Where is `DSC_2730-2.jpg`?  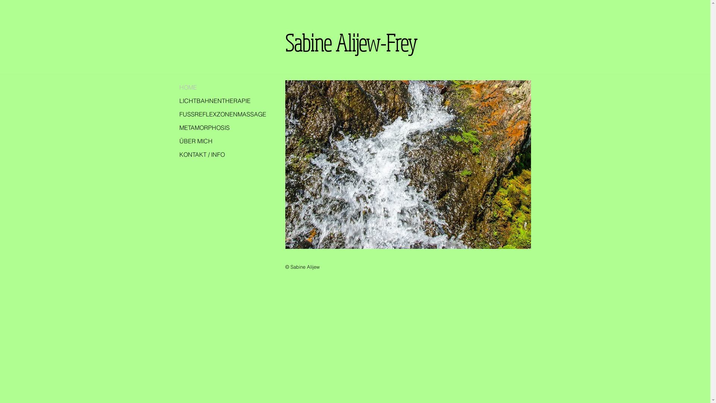
DSC_2730-2.jpg is located at coordinates (408, 165).